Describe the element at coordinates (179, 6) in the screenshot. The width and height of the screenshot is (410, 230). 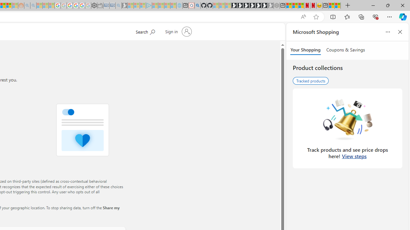
I see `Home | Sky Blue Bikes - Sky Blue Bikes - Sleeping` at that location.